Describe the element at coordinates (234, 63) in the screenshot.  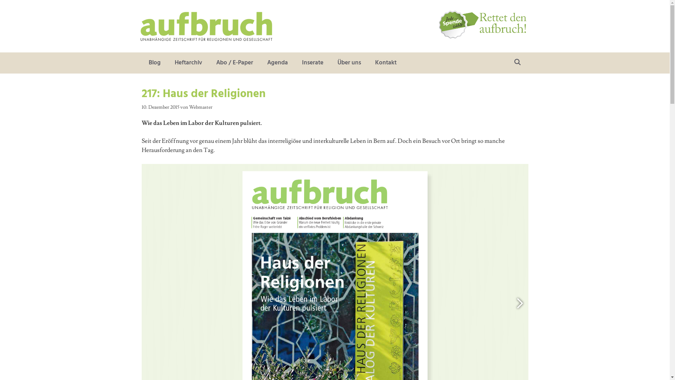
I see `Abo / E-Paper` at that location.